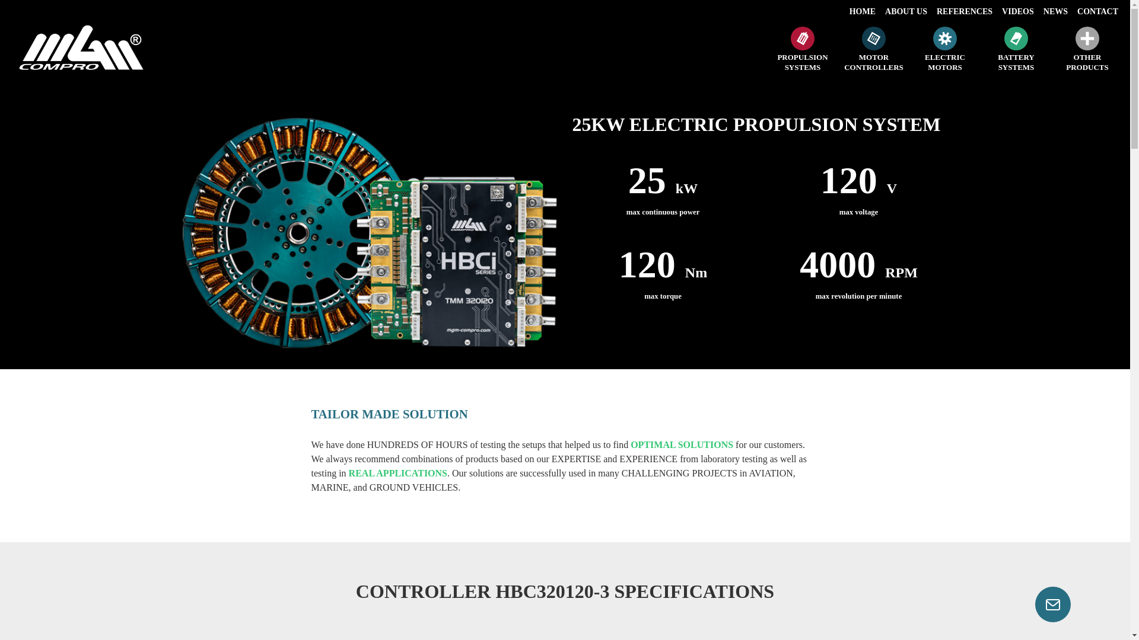  What do you see at coordinates (863, 12) in the screenshot?
I see `HOME` at bounding box center [863, 12].